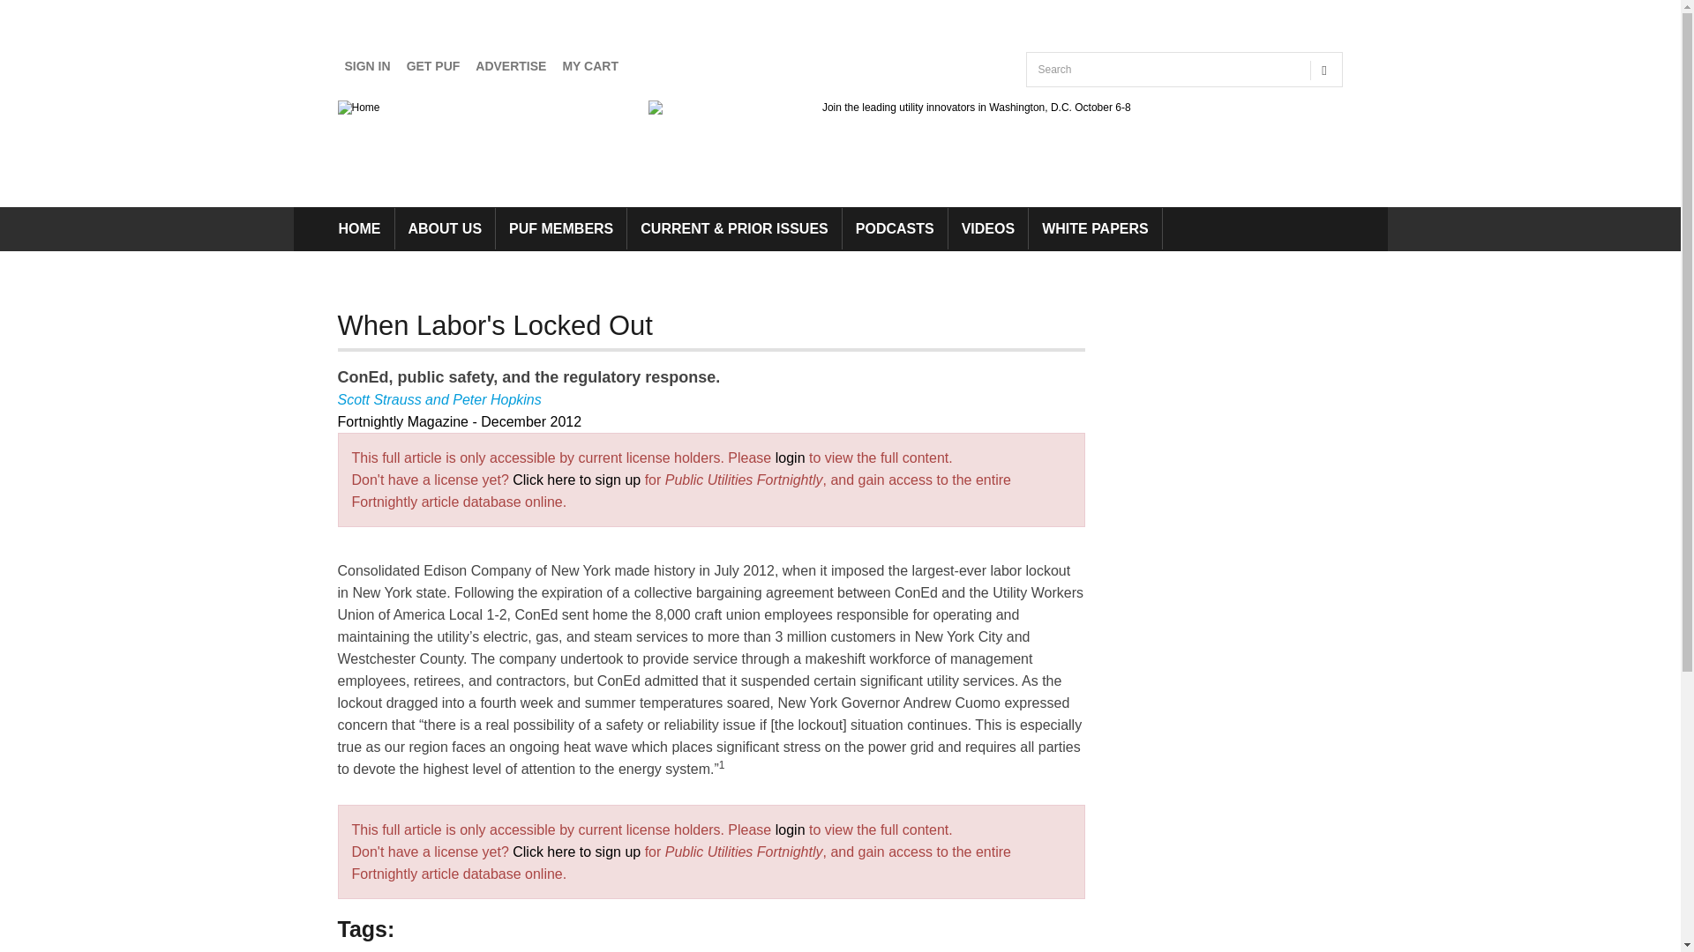  I want to click on MY CART, so click(589, 66).